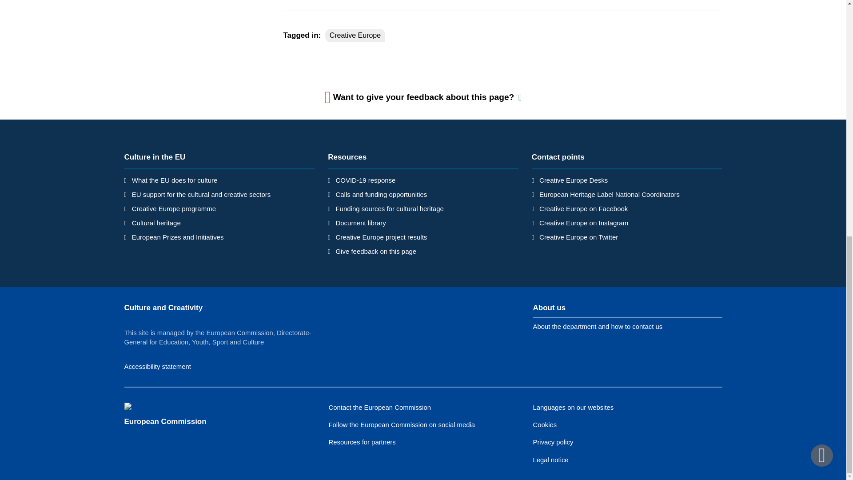  What do you see at coordinates (381, 237) in the screenshot?
I see `Creative Europe project results` at bounding box center [381, 237].